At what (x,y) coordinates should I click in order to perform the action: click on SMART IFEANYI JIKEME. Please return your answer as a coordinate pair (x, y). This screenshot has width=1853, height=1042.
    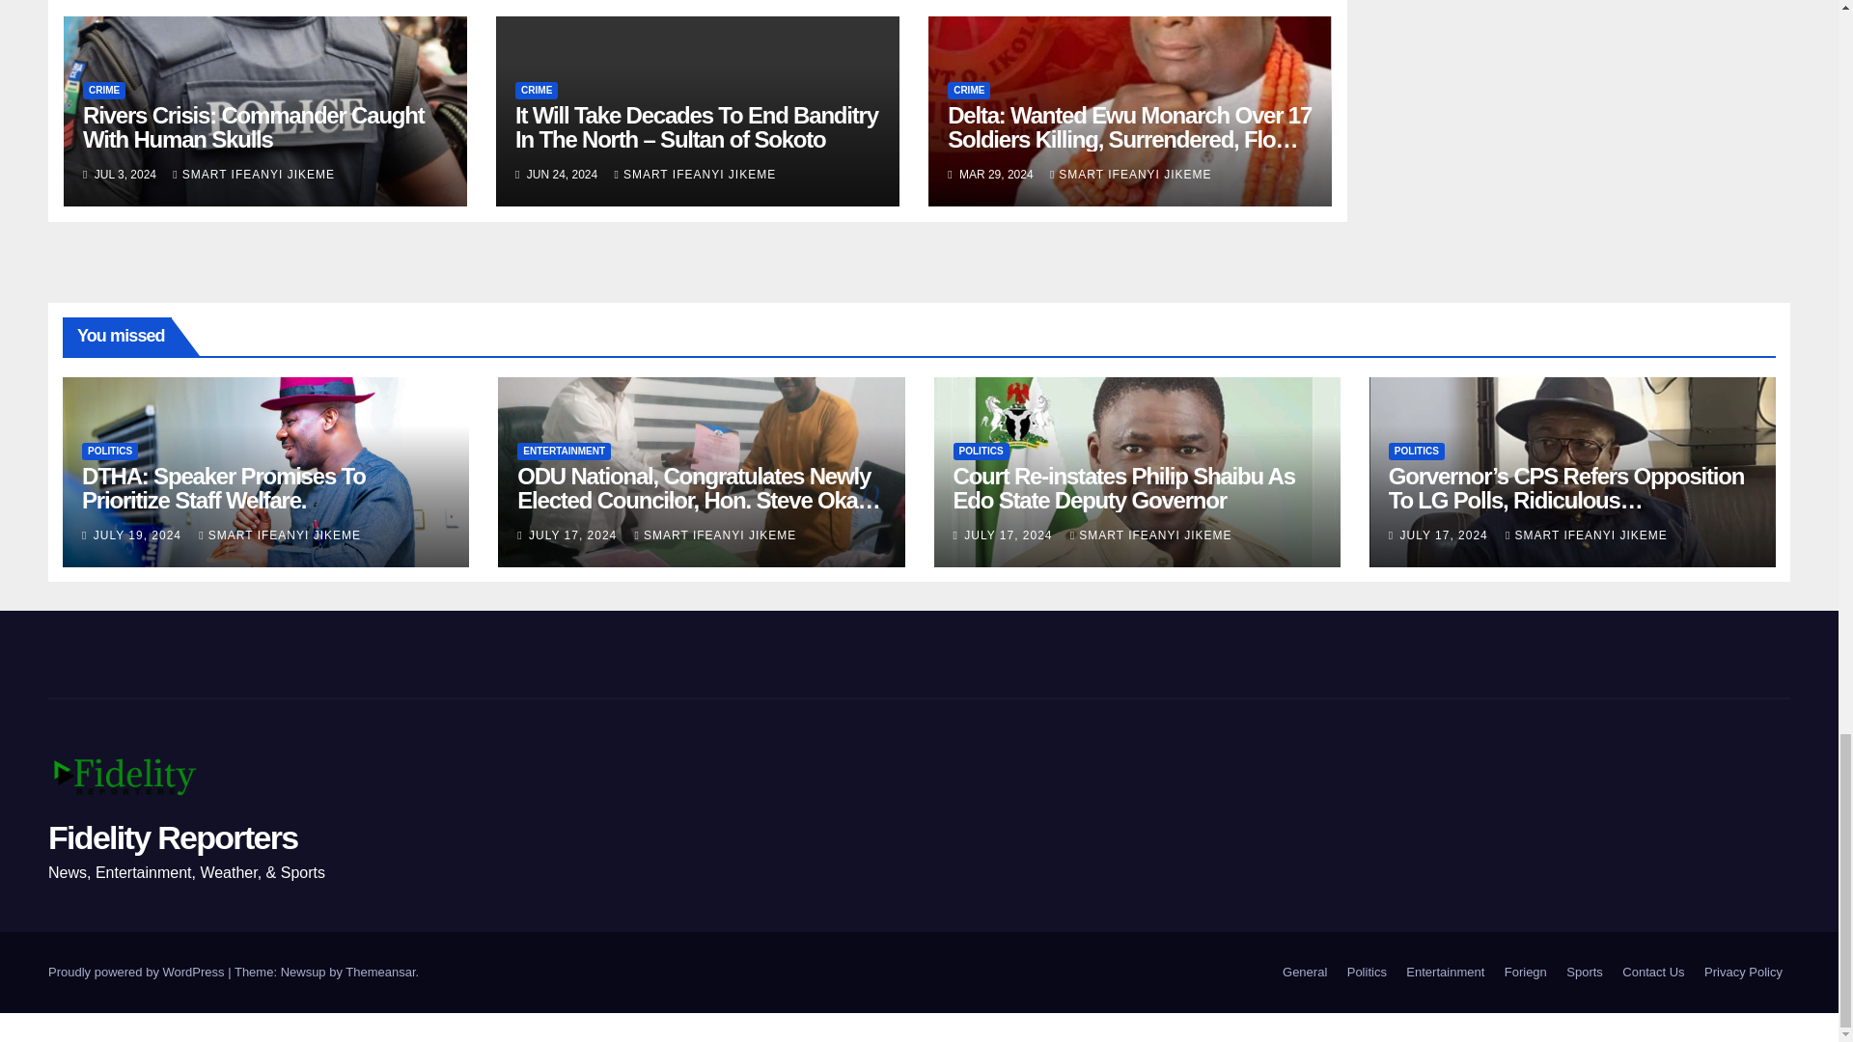
    Looking at the image, I should click on (253, 174).